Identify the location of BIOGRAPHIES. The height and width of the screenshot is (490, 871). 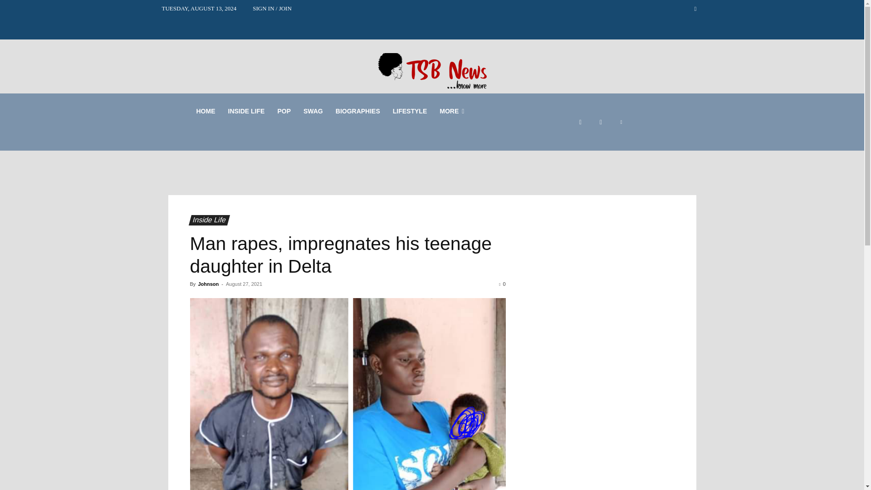
(357, 111).